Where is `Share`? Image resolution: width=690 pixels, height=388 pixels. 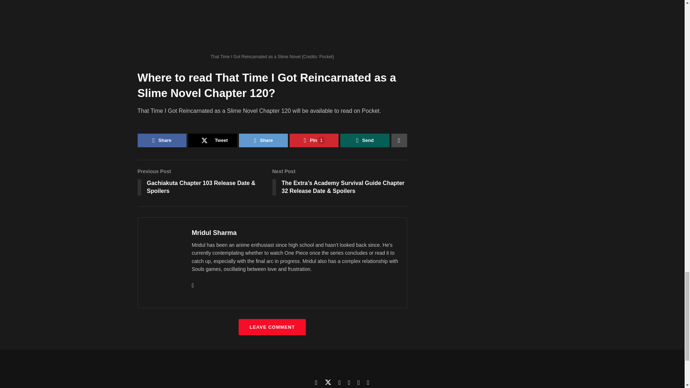 Share is located at coordinates (162, 140).